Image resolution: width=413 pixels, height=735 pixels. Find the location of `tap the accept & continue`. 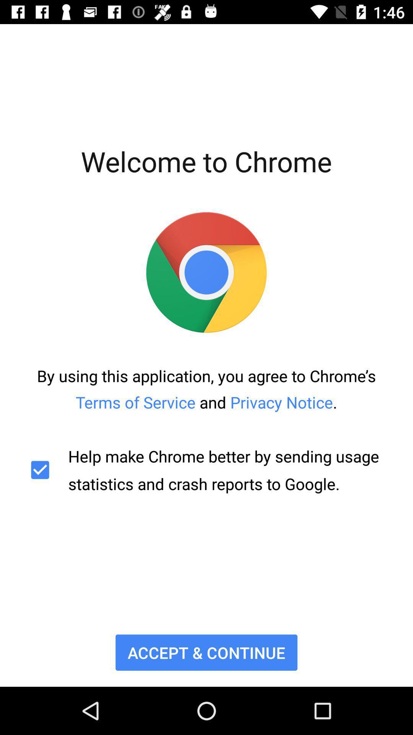

tap the accept & continue is located at coordinates (206, 652).